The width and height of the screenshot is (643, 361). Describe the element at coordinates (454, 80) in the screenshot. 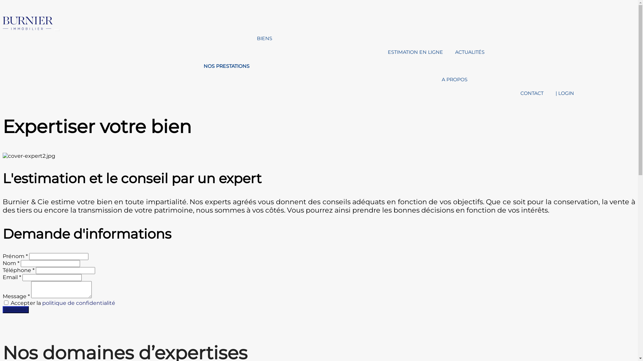

I see `A PROPOS` at that location.